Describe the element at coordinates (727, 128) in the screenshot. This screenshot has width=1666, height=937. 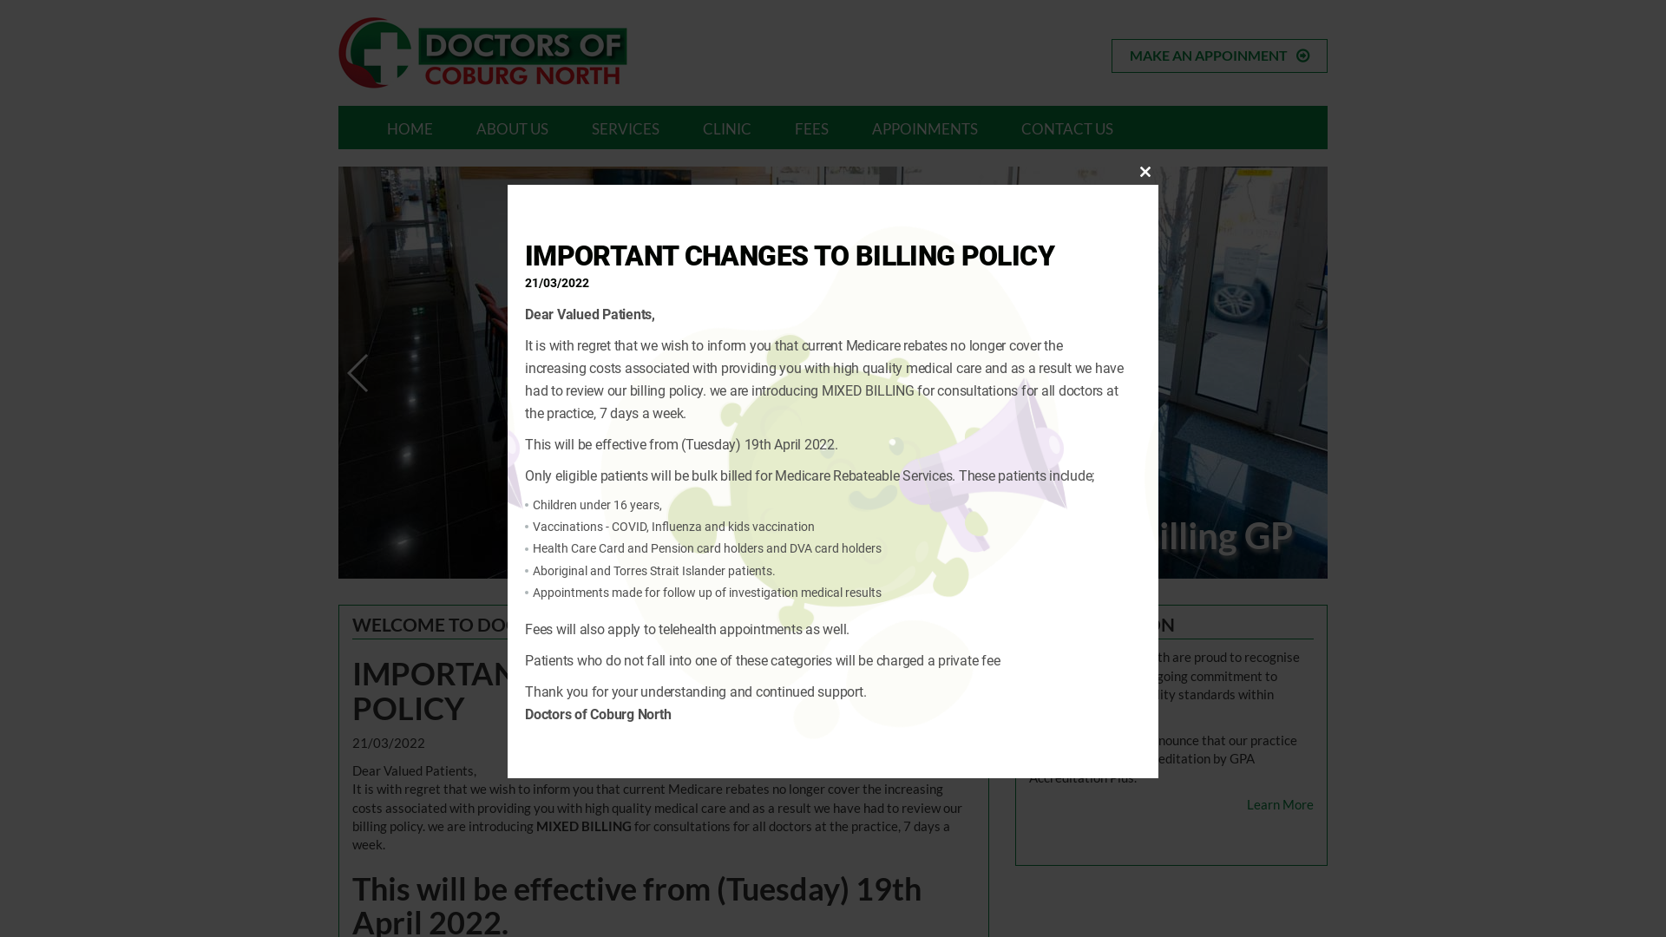
I see `CLINIC` at that location.